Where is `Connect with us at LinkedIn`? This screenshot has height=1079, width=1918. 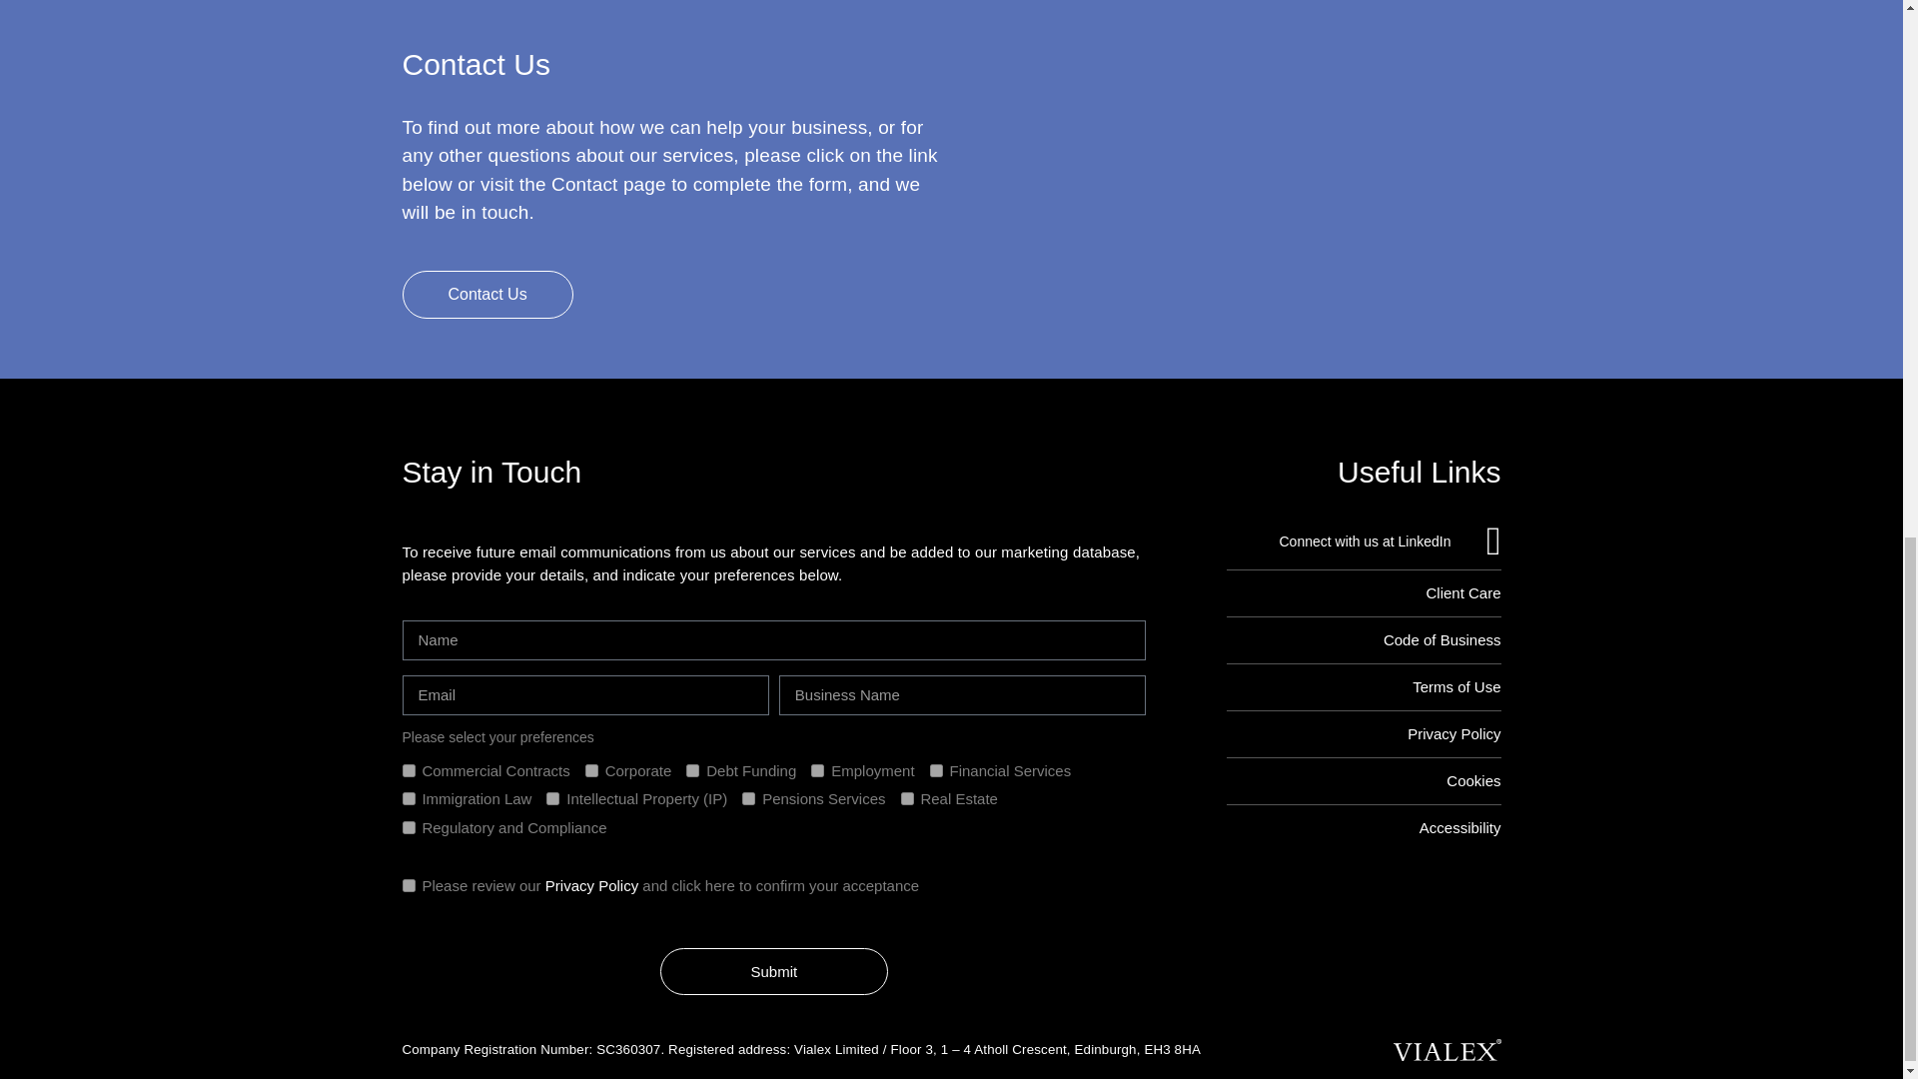
Connect with us at LinkedIn is located at coordinates (1365, 540).